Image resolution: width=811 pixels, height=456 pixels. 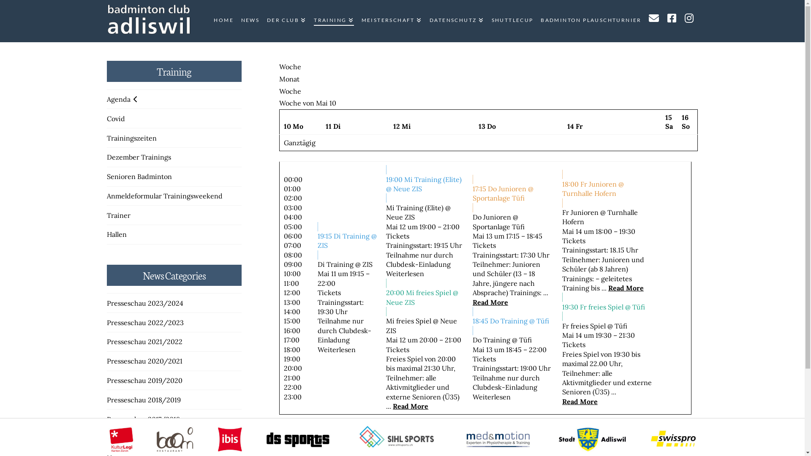 What do you see at coordinates (456, 21) in the screenshot?
I see `DATENSCHUTZ` at bounding box center [456, 21].